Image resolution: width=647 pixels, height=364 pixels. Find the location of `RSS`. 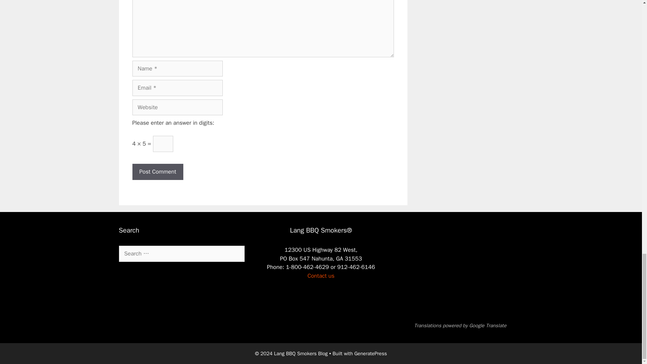

RSS is located at coordinates (116, 277).